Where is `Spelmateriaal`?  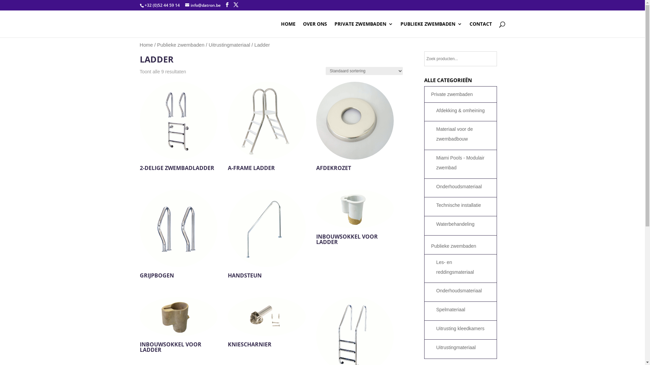 Spelmateriaal is located at coordinates (463, 310).